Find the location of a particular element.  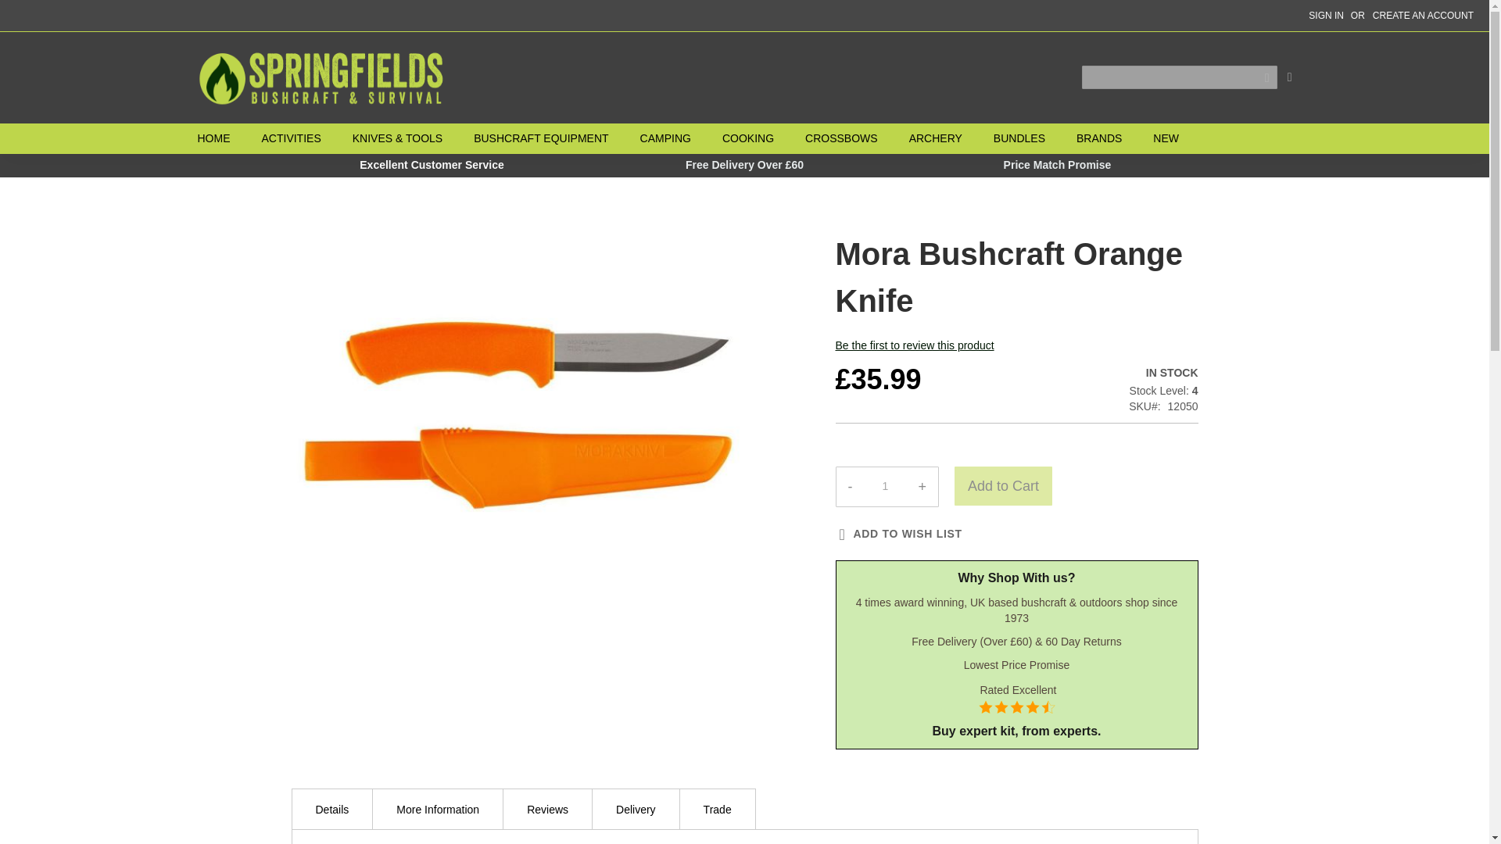

CREATE AN ACCOUNT is located at coordinates (1423, 16).